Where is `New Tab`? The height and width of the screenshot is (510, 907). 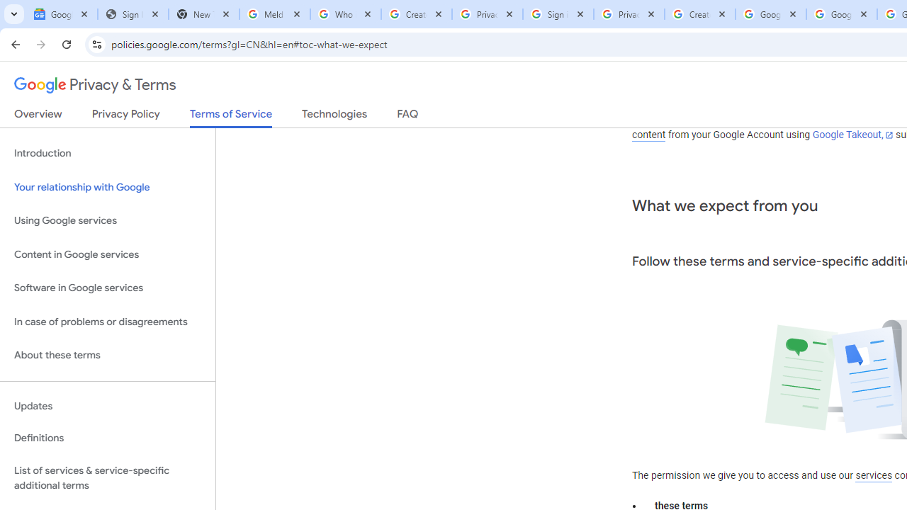 New Tab is located at coordinates (204, 14).